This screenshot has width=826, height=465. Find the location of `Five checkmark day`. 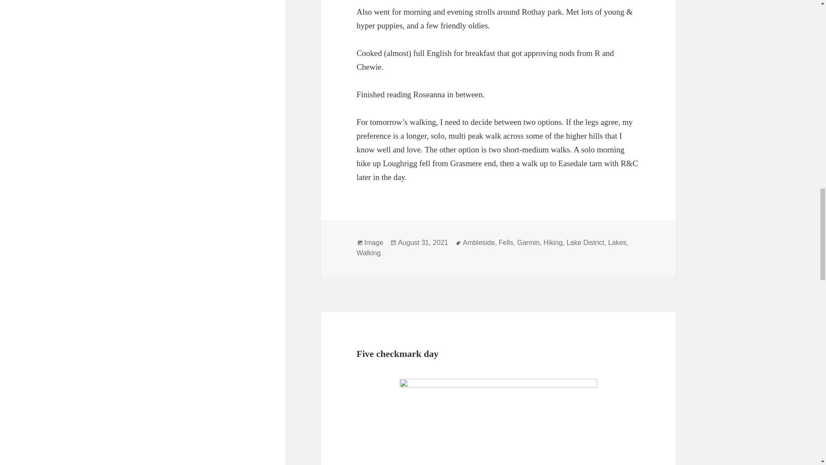

Five checkmark day is located at coordinates (398, 353).